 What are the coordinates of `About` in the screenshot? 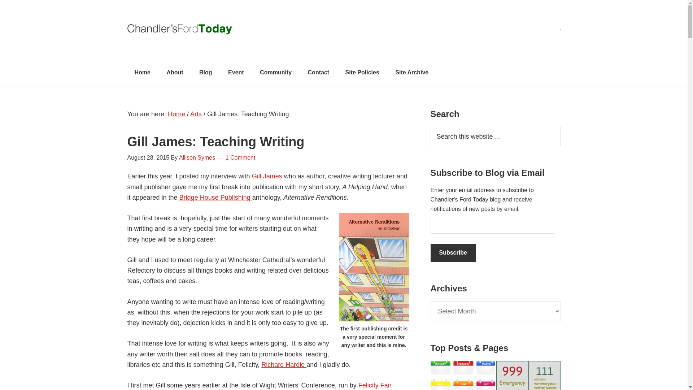 It's located at (175, 72).